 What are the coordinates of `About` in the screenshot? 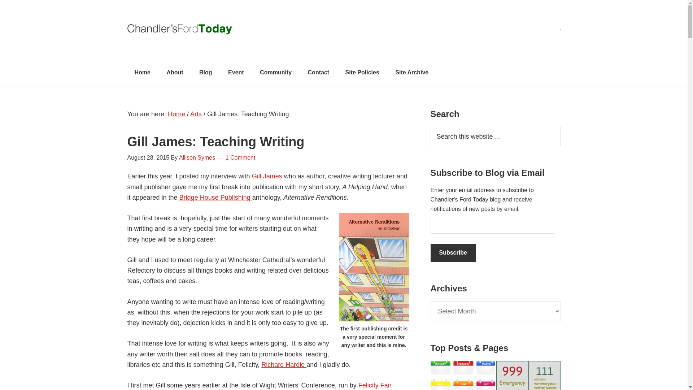 It's located at (175, 72).